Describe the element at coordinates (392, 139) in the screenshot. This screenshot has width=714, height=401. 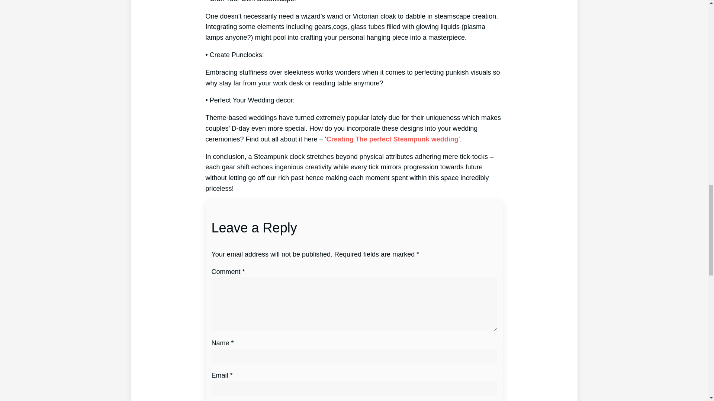
I see `Creating The perfect Steampunk wedding` at that location.